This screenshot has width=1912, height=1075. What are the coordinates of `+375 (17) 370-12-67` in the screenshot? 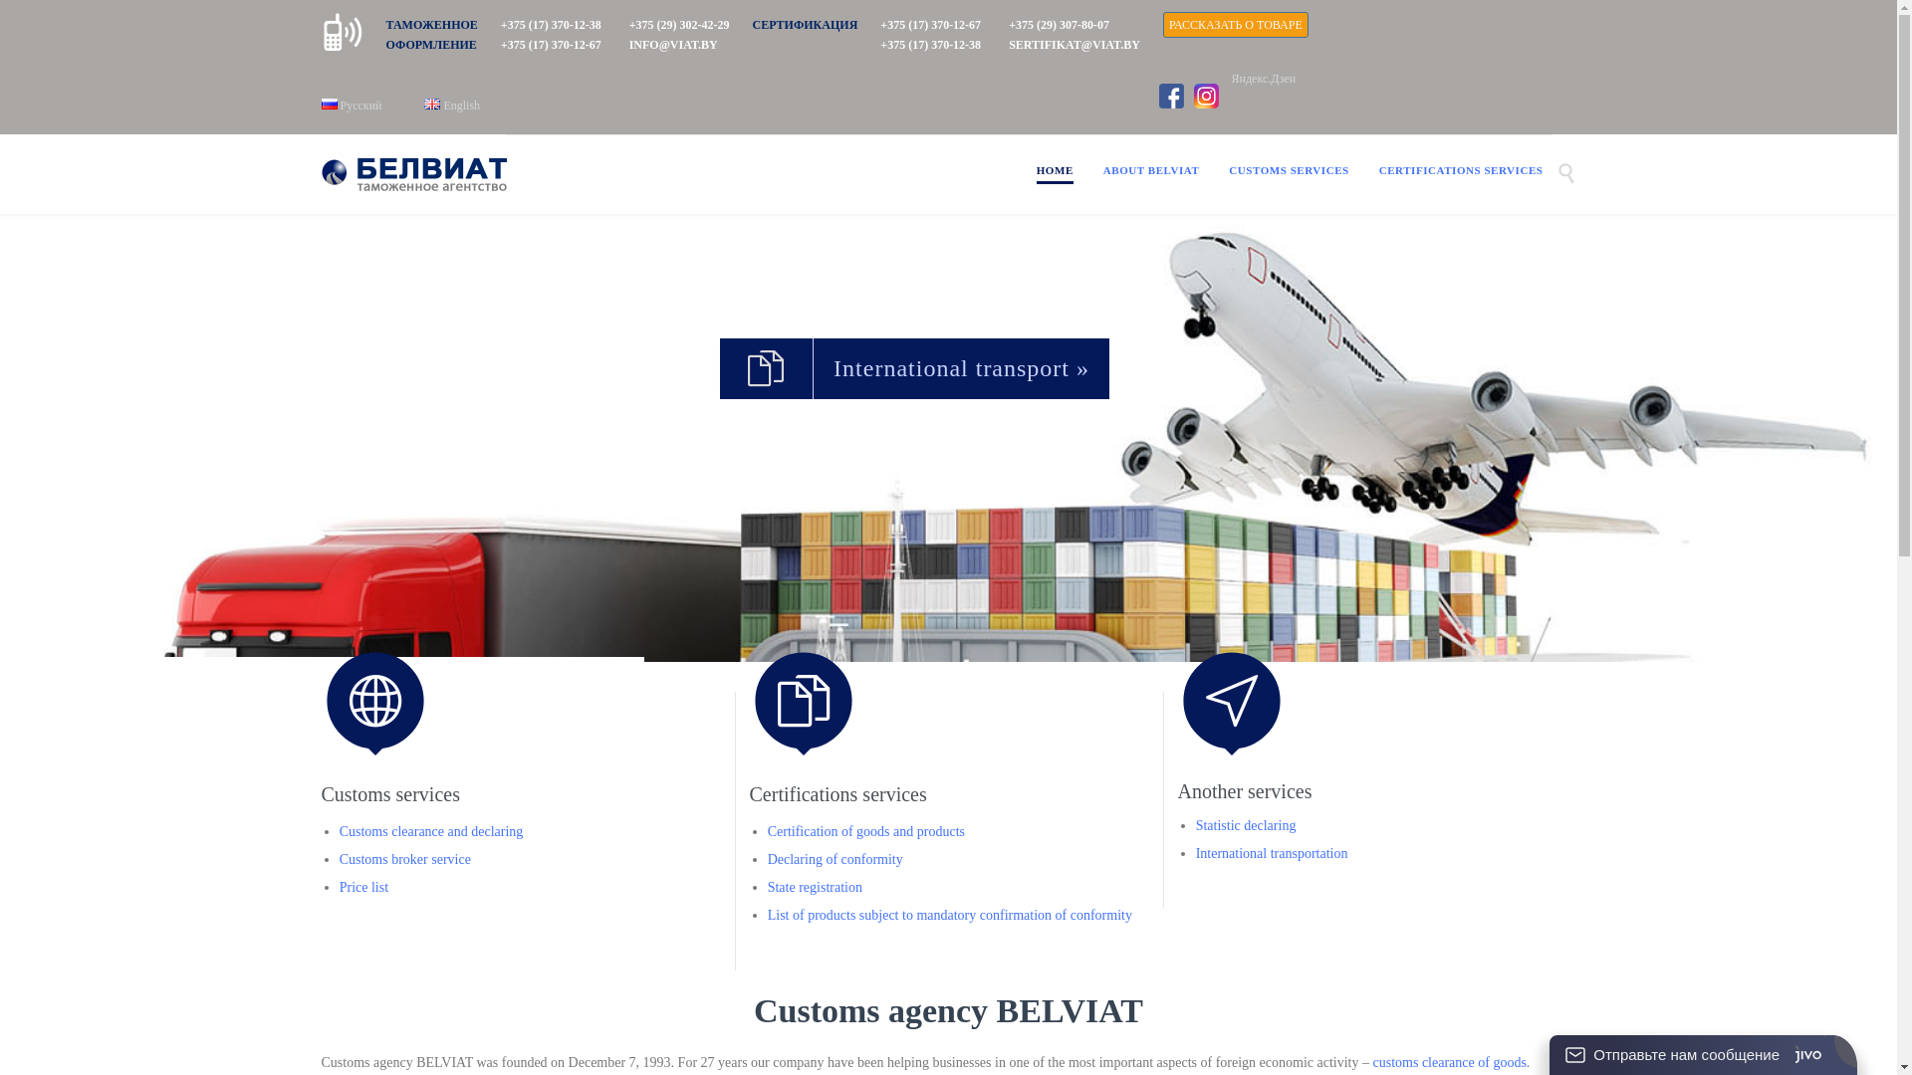 It's located at (930, 25).